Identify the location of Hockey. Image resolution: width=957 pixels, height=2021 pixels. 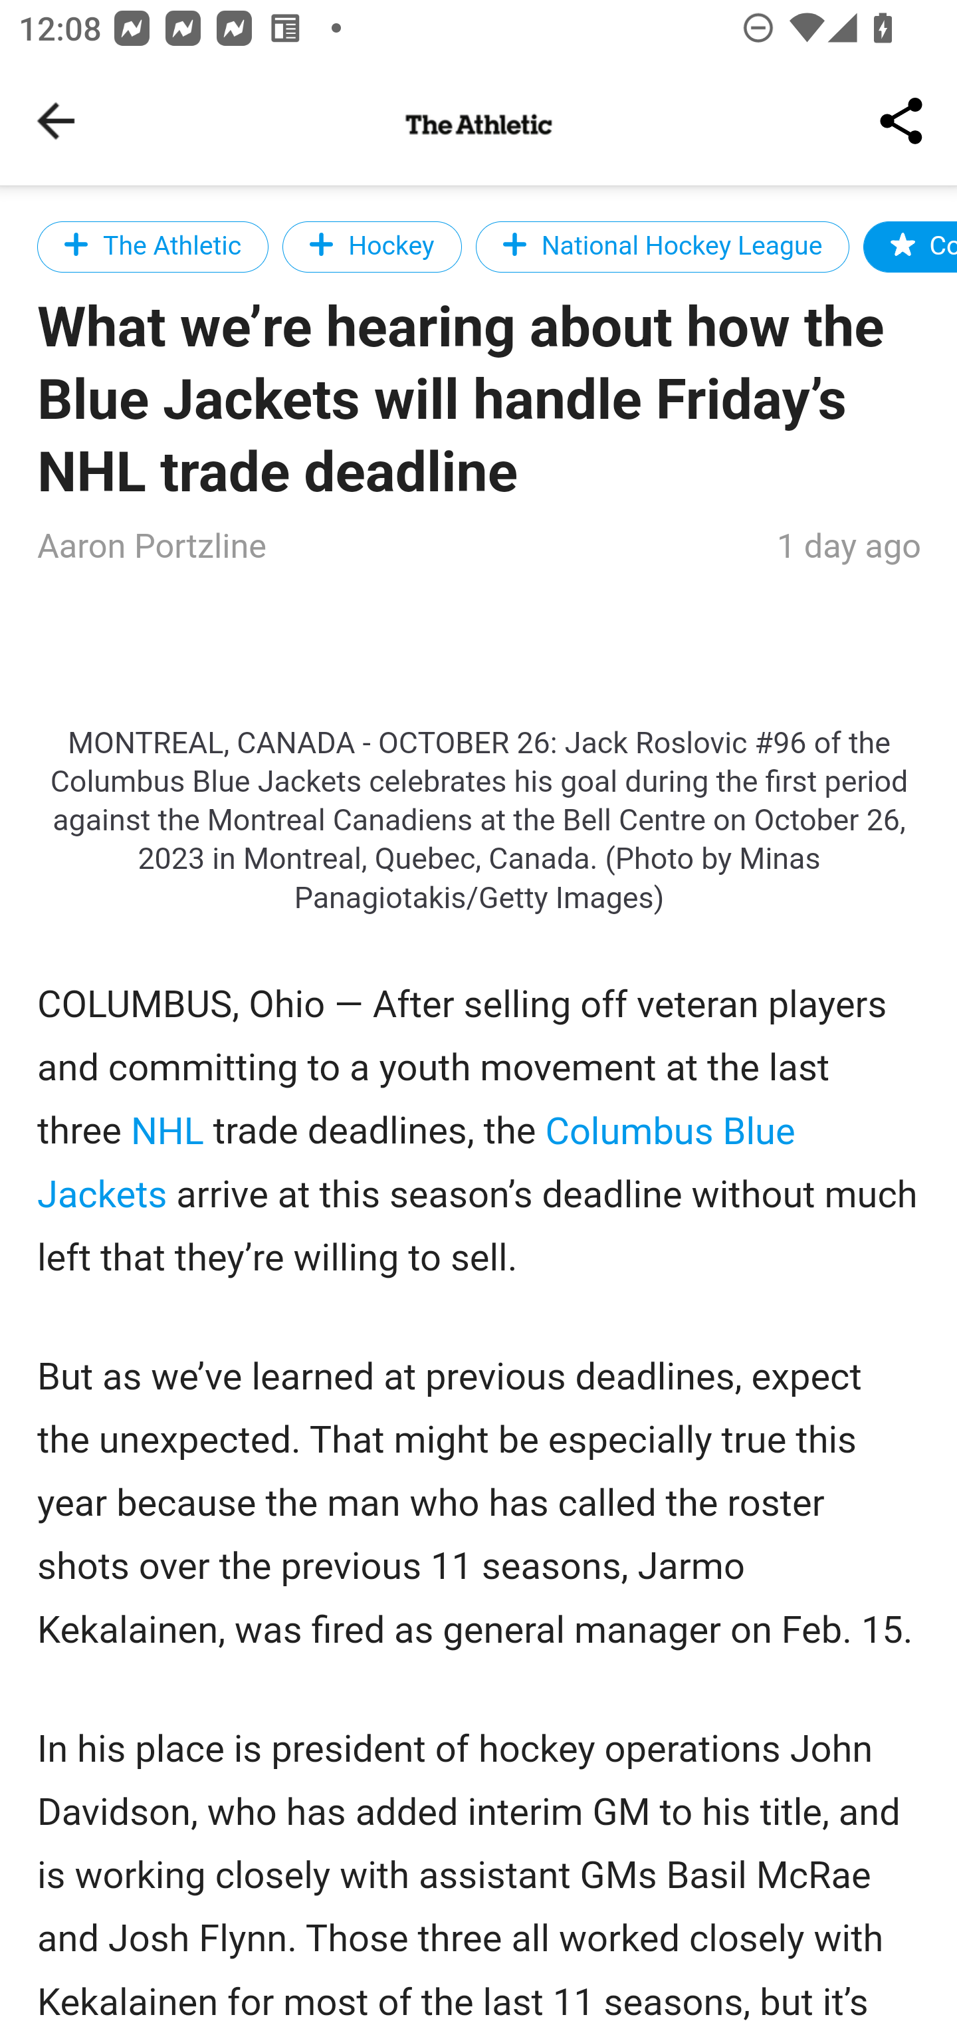
(372, 246).